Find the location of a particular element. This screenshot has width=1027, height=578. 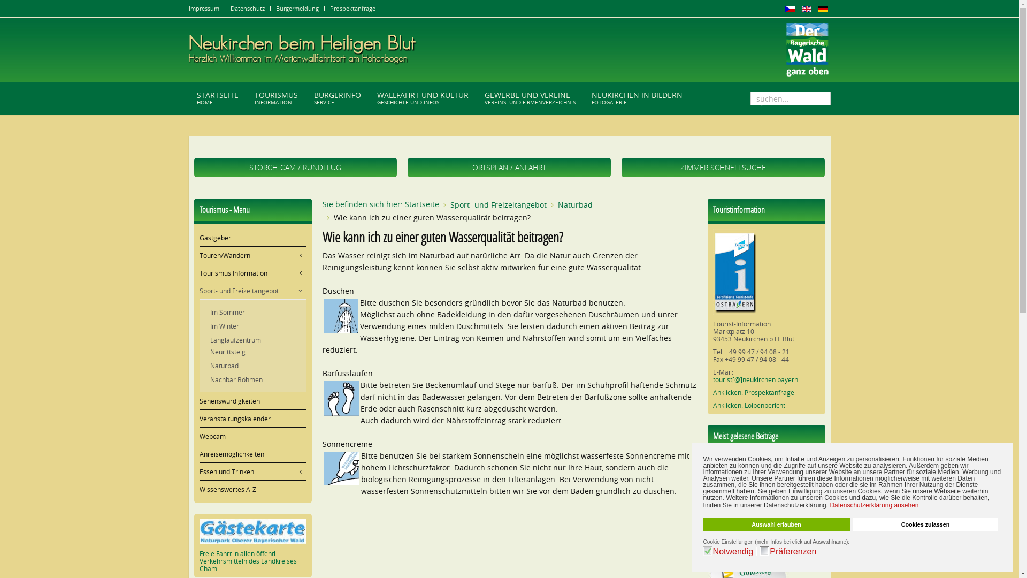

Deutsch is located at coordinates (823, 9).